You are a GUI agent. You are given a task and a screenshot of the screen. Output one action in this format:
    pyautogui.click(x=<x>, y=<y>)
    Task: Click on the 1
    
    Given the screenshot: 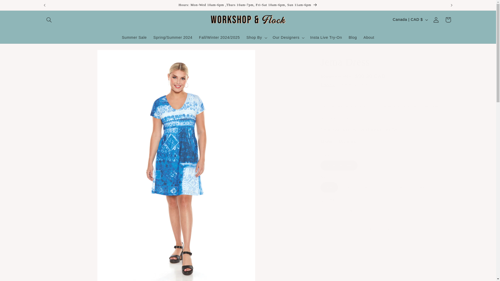 What is the action you would take?
    pyautogui.click(x=339, y=210)
    